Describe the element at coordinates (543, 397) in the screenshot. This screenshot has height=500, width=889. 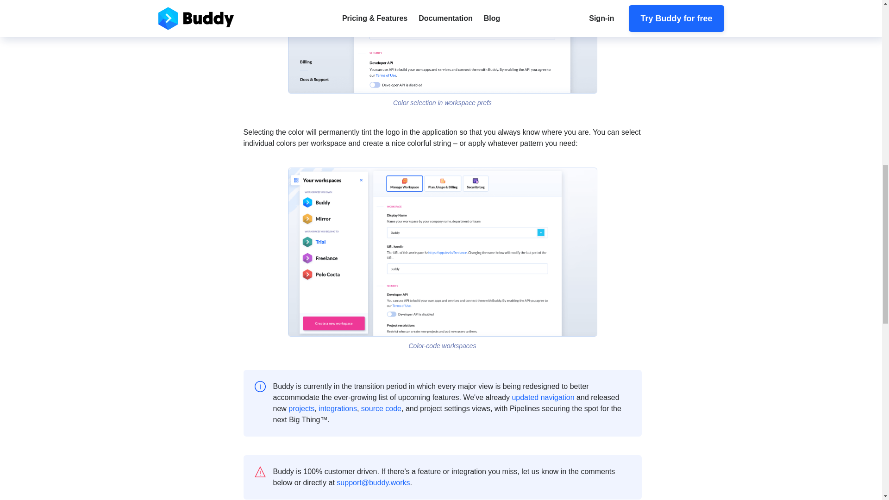
I see `updated navigation` at that location.